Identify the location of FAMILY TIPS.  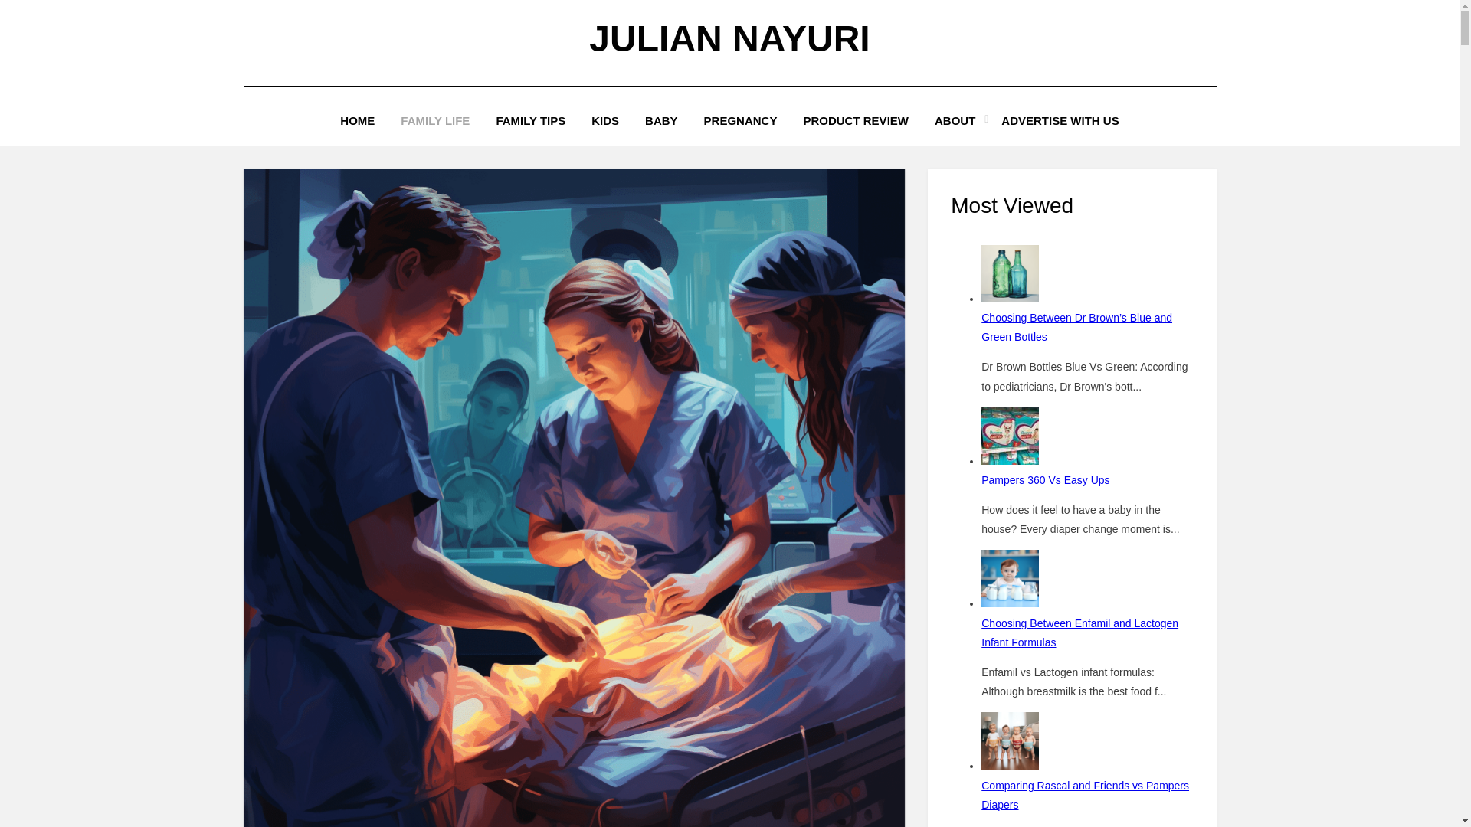
(530, 119).